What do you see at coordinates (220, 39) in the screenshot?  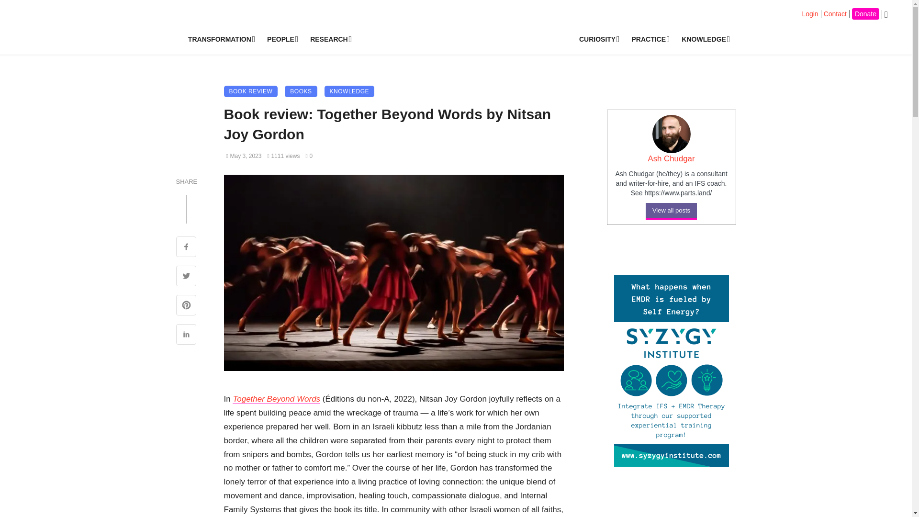 I see `TRANSFORMATION` at bounding box center [220, 39].